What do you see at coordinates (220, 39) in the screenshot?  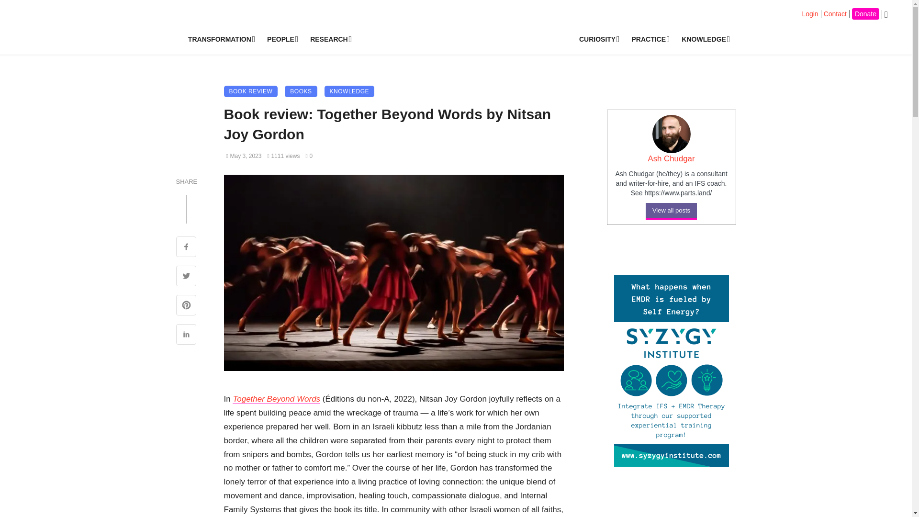 I see `TRANSFORMATION` at bounding box center [220, 39].